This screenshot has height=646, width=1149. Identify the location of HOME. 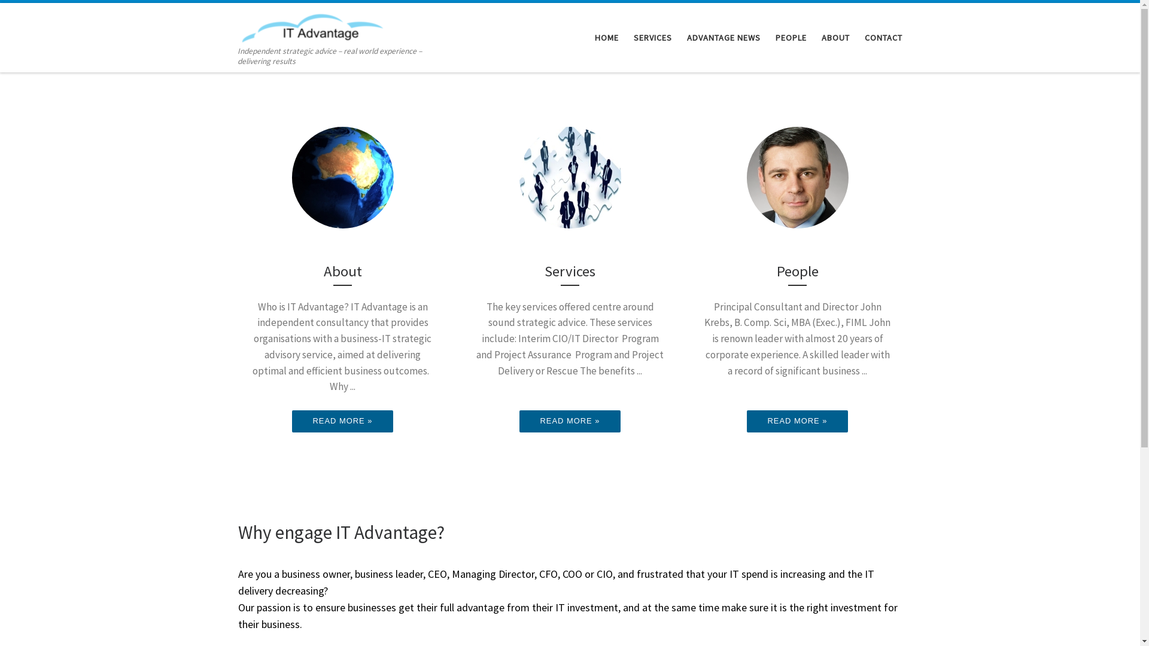
(607, 38).